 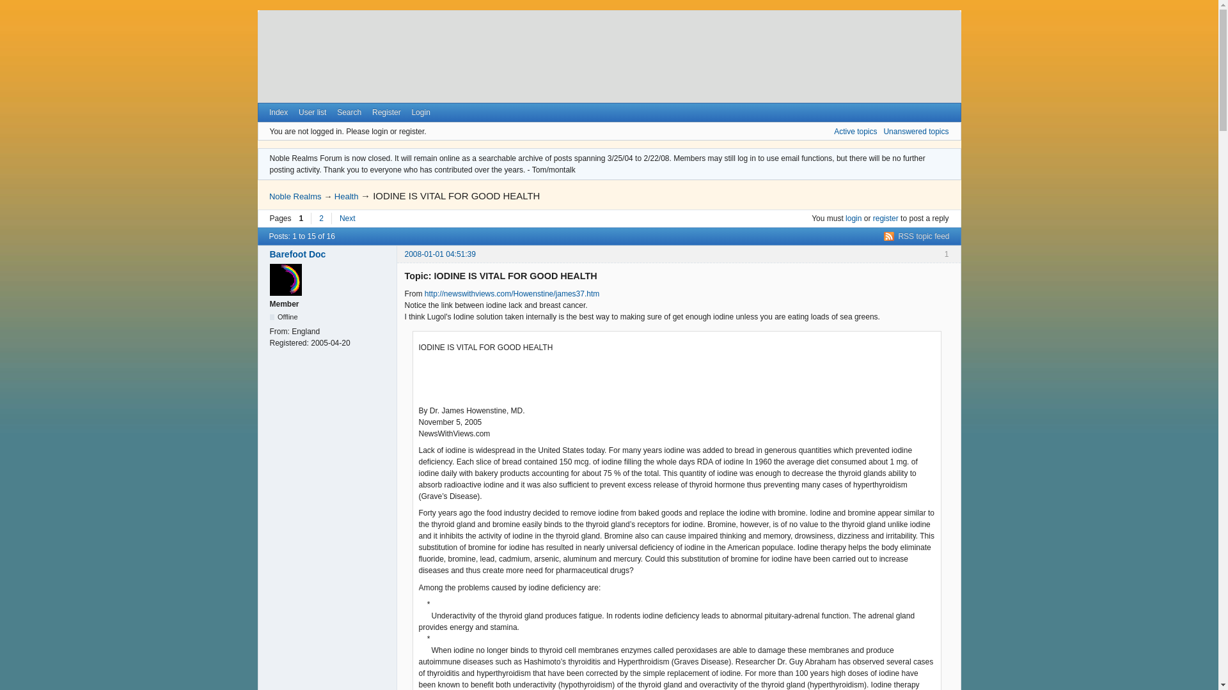 What do you see at coordinates (917, 236) in the screenshot?
I see `RSS topic feed` at bounding box center [917, 236].